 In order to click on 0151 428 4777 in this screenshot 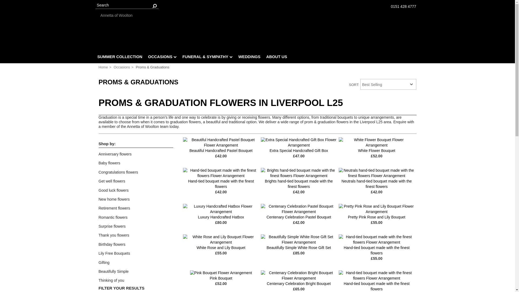, I will do `click(403, 6)`.